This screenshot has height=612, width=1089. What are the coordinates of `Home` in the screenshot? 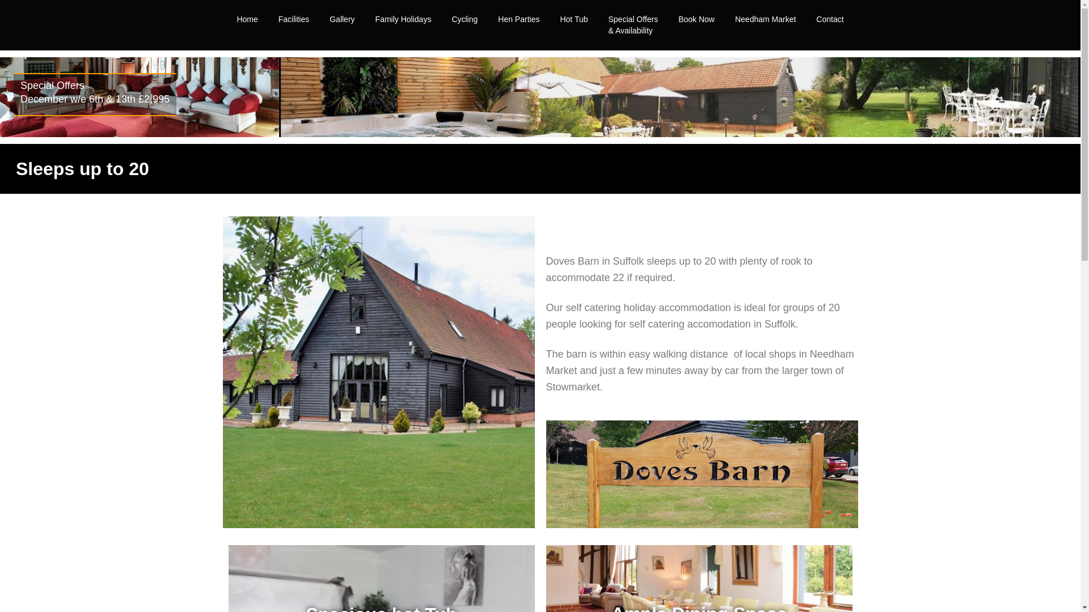 It's located at (247, 19).